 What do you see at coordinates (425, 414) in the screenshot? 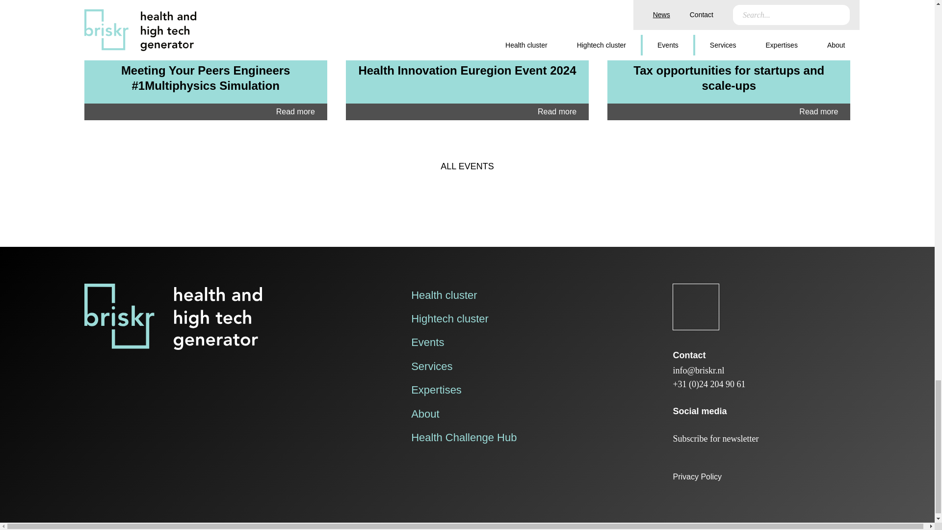
I see `About` at bounding box center [425, 414].